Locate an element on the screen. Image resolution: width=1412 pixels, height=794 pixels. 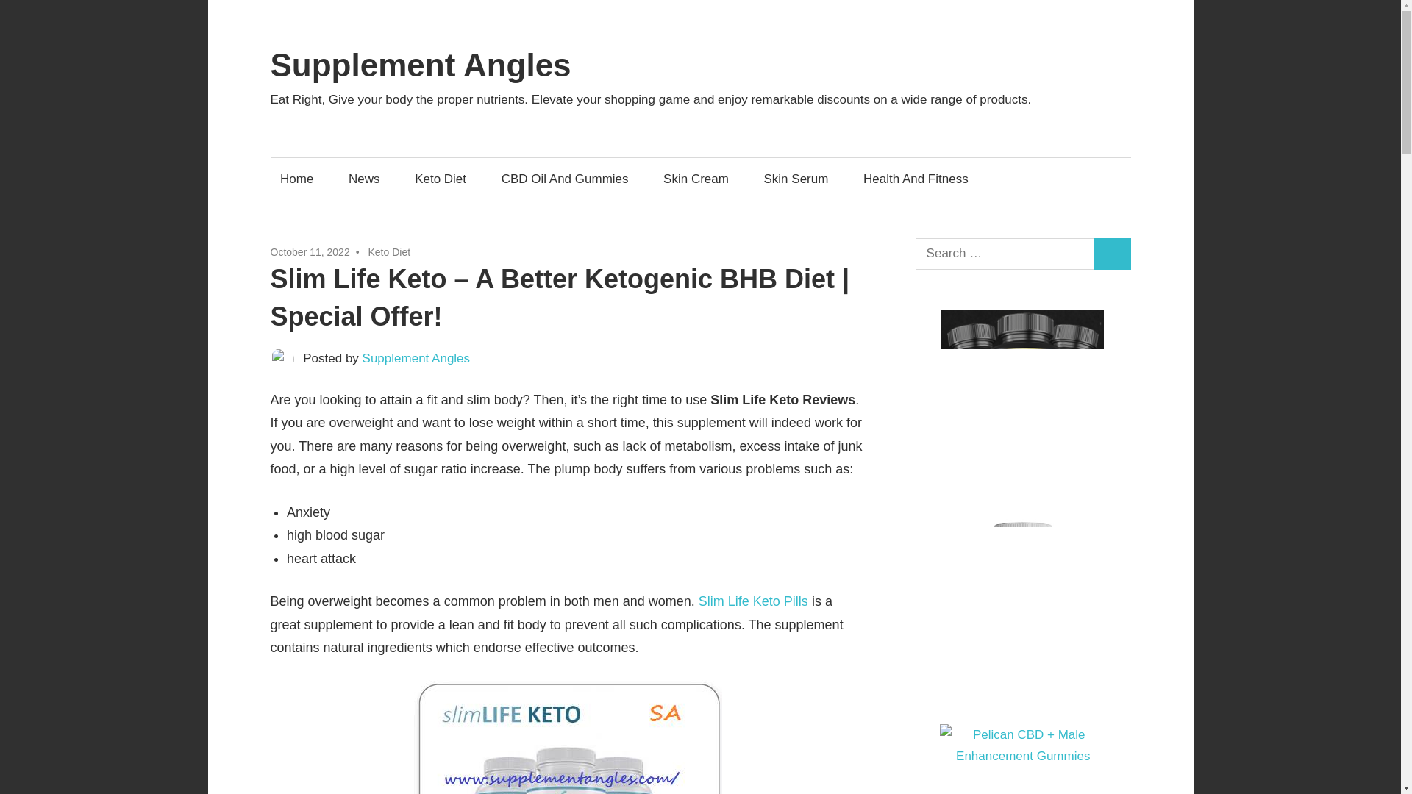
Keto Diet is located at coordinates (441, 179).